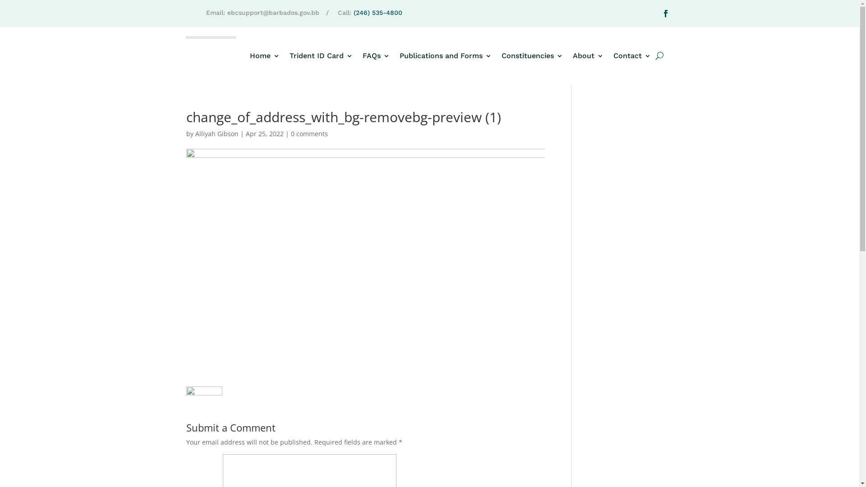 The width and height of the screenshot is (866, 487). What do you see at coordinates (309, 133) in the screenshot?
I see `0 comments` at bounding box center [309, 133].